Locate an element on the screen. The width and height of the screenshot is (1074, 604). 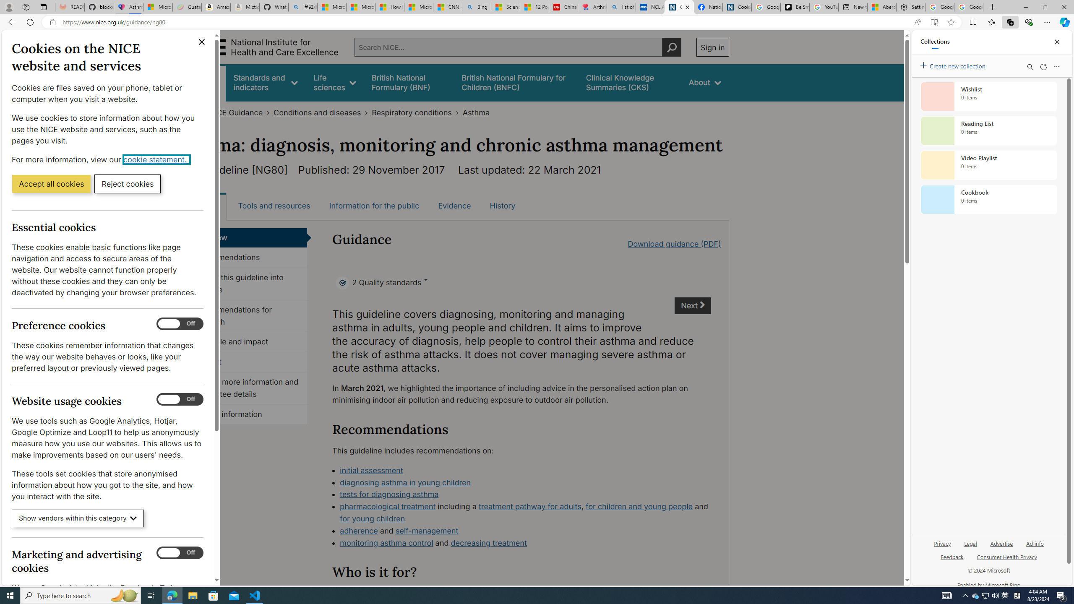
Putting this guideline into practice is located at coordinates (246, 284).